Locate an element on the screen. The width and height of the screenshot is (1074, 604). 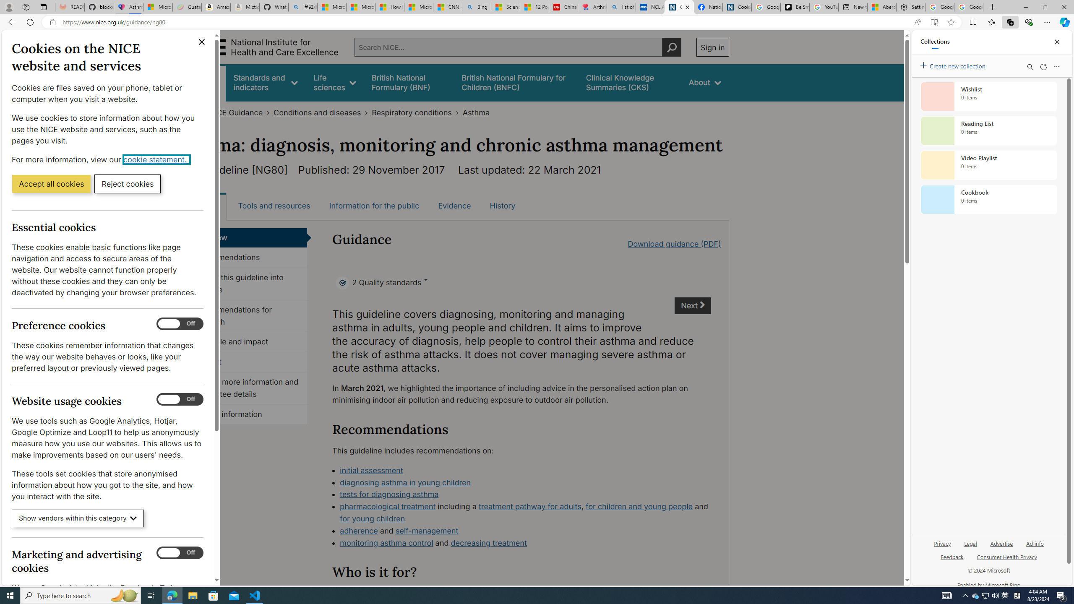
Putting this guideline into practice is located at coordinates (246, 284).